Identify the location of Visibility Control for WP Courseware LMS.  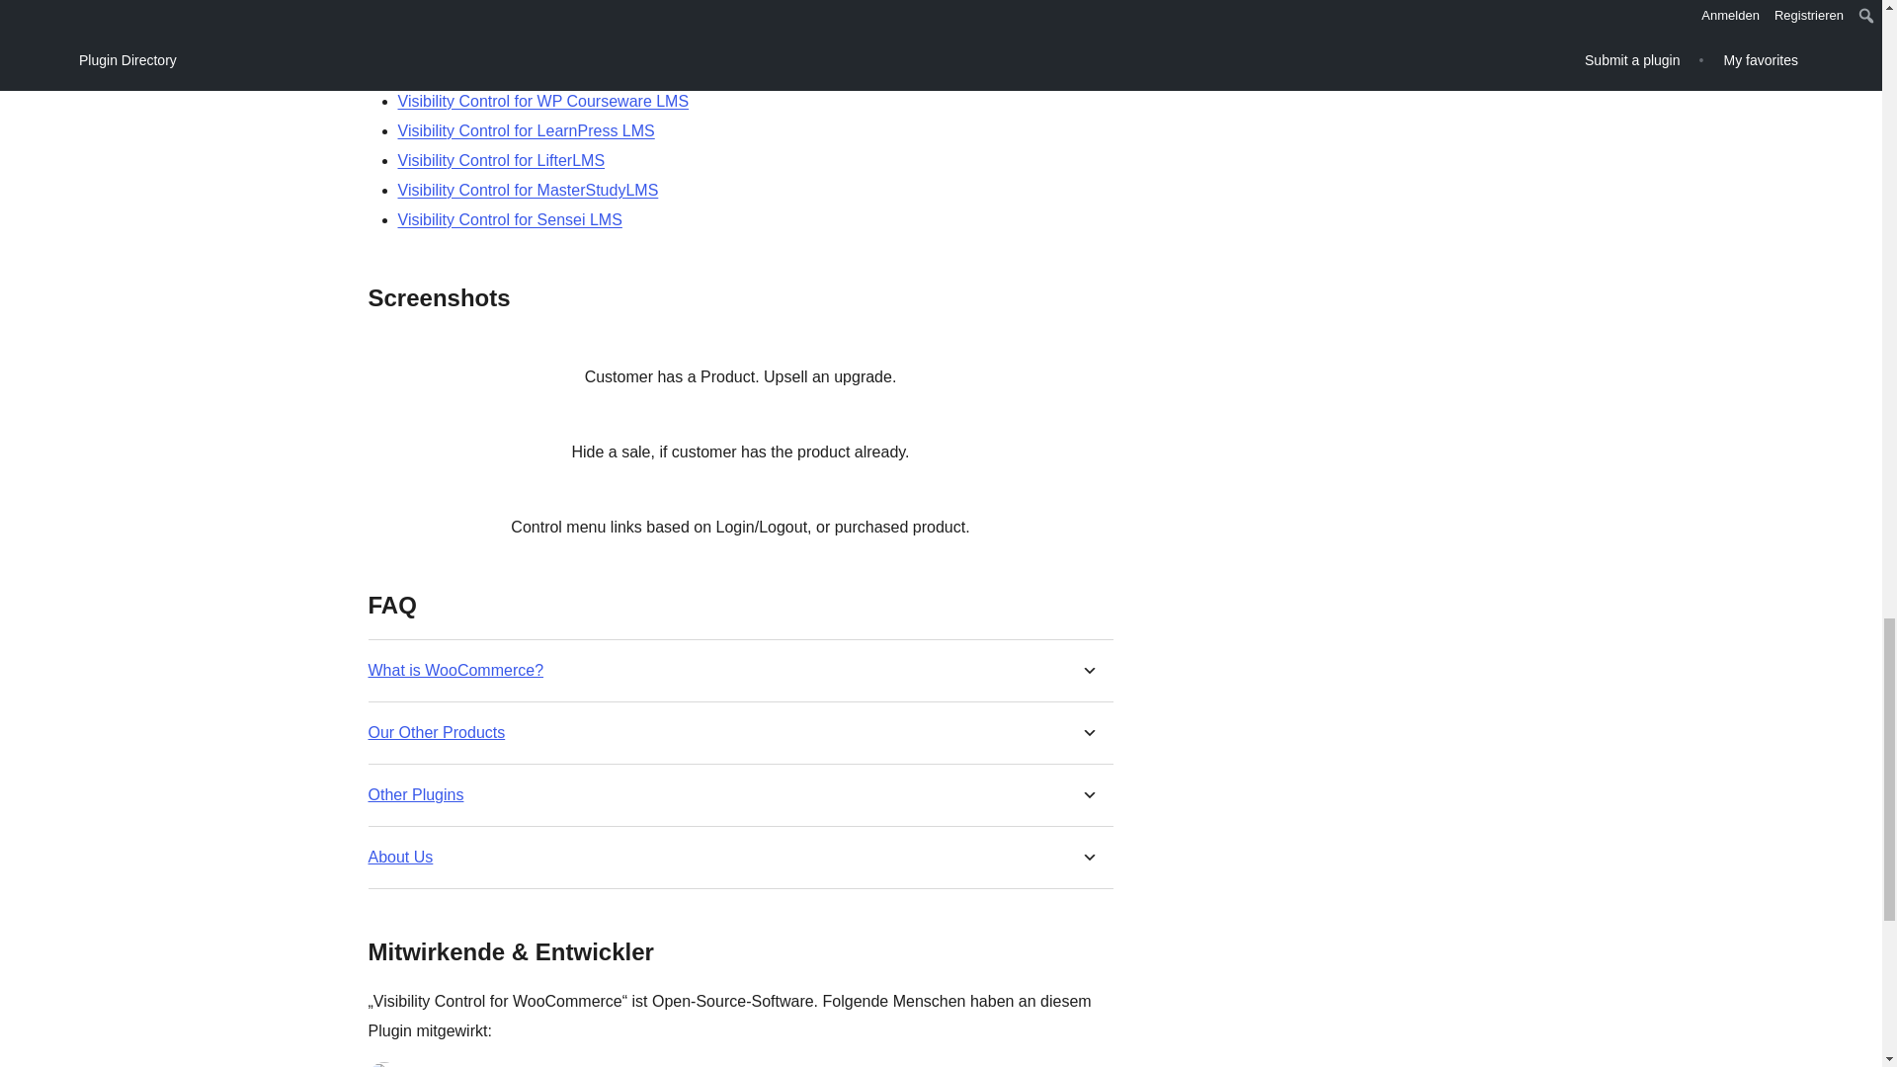
(541, 101).